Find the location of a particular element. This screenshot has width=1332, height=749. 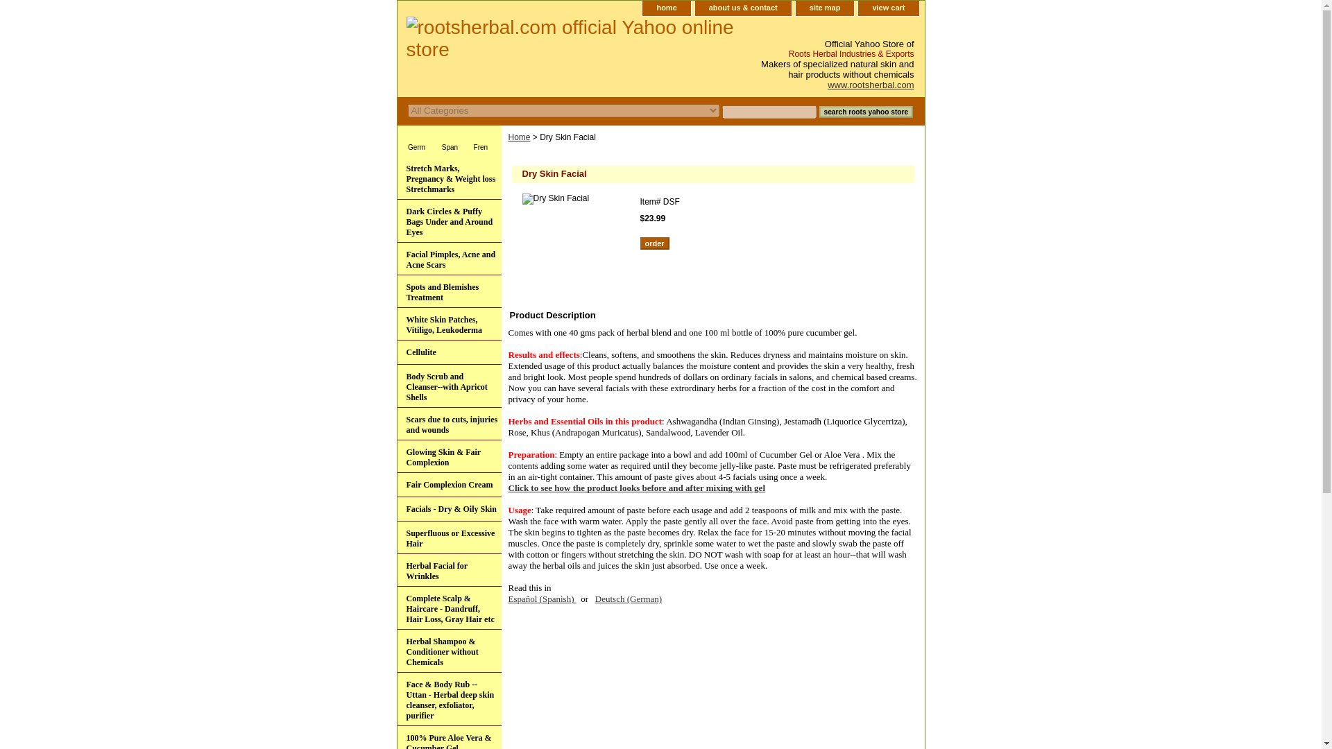

Home is located at coordinates (519, 137).